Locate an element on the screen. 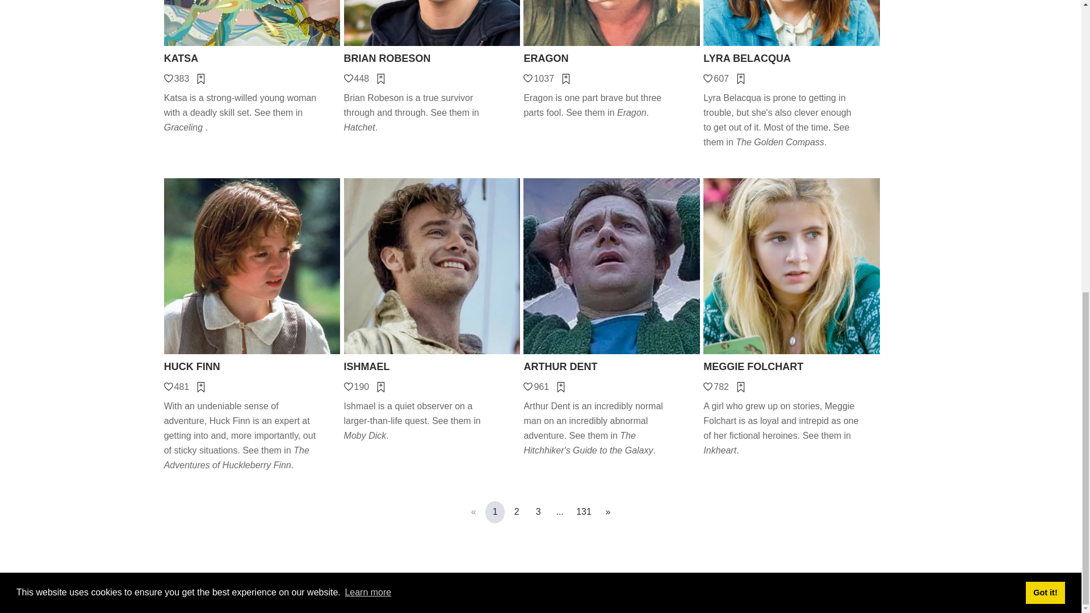 This screenshot has width=1090, height=613. Got it! is located at coordinates (1045, 35).